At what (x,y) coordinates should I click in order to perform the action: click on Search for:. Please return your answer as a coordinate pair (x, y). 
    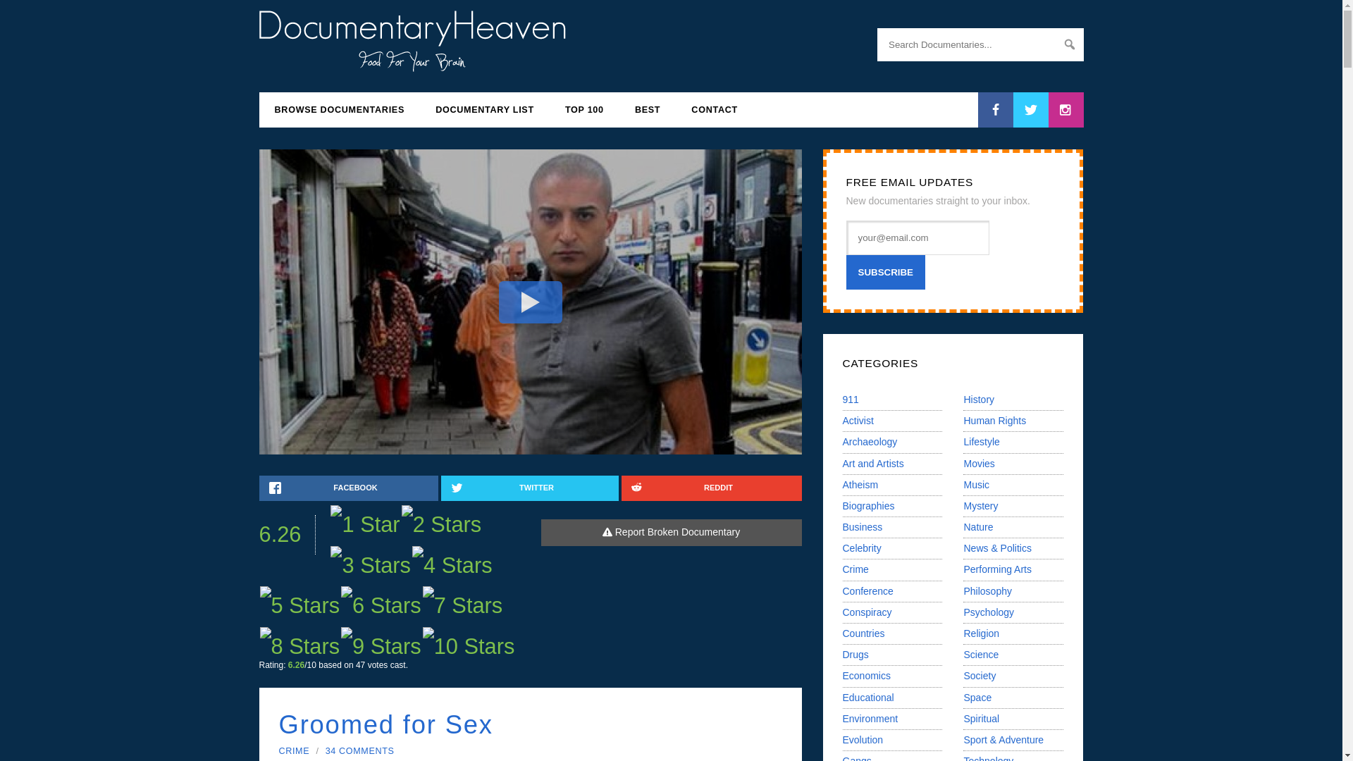
    Looking at the image, I should click on (980, 44).